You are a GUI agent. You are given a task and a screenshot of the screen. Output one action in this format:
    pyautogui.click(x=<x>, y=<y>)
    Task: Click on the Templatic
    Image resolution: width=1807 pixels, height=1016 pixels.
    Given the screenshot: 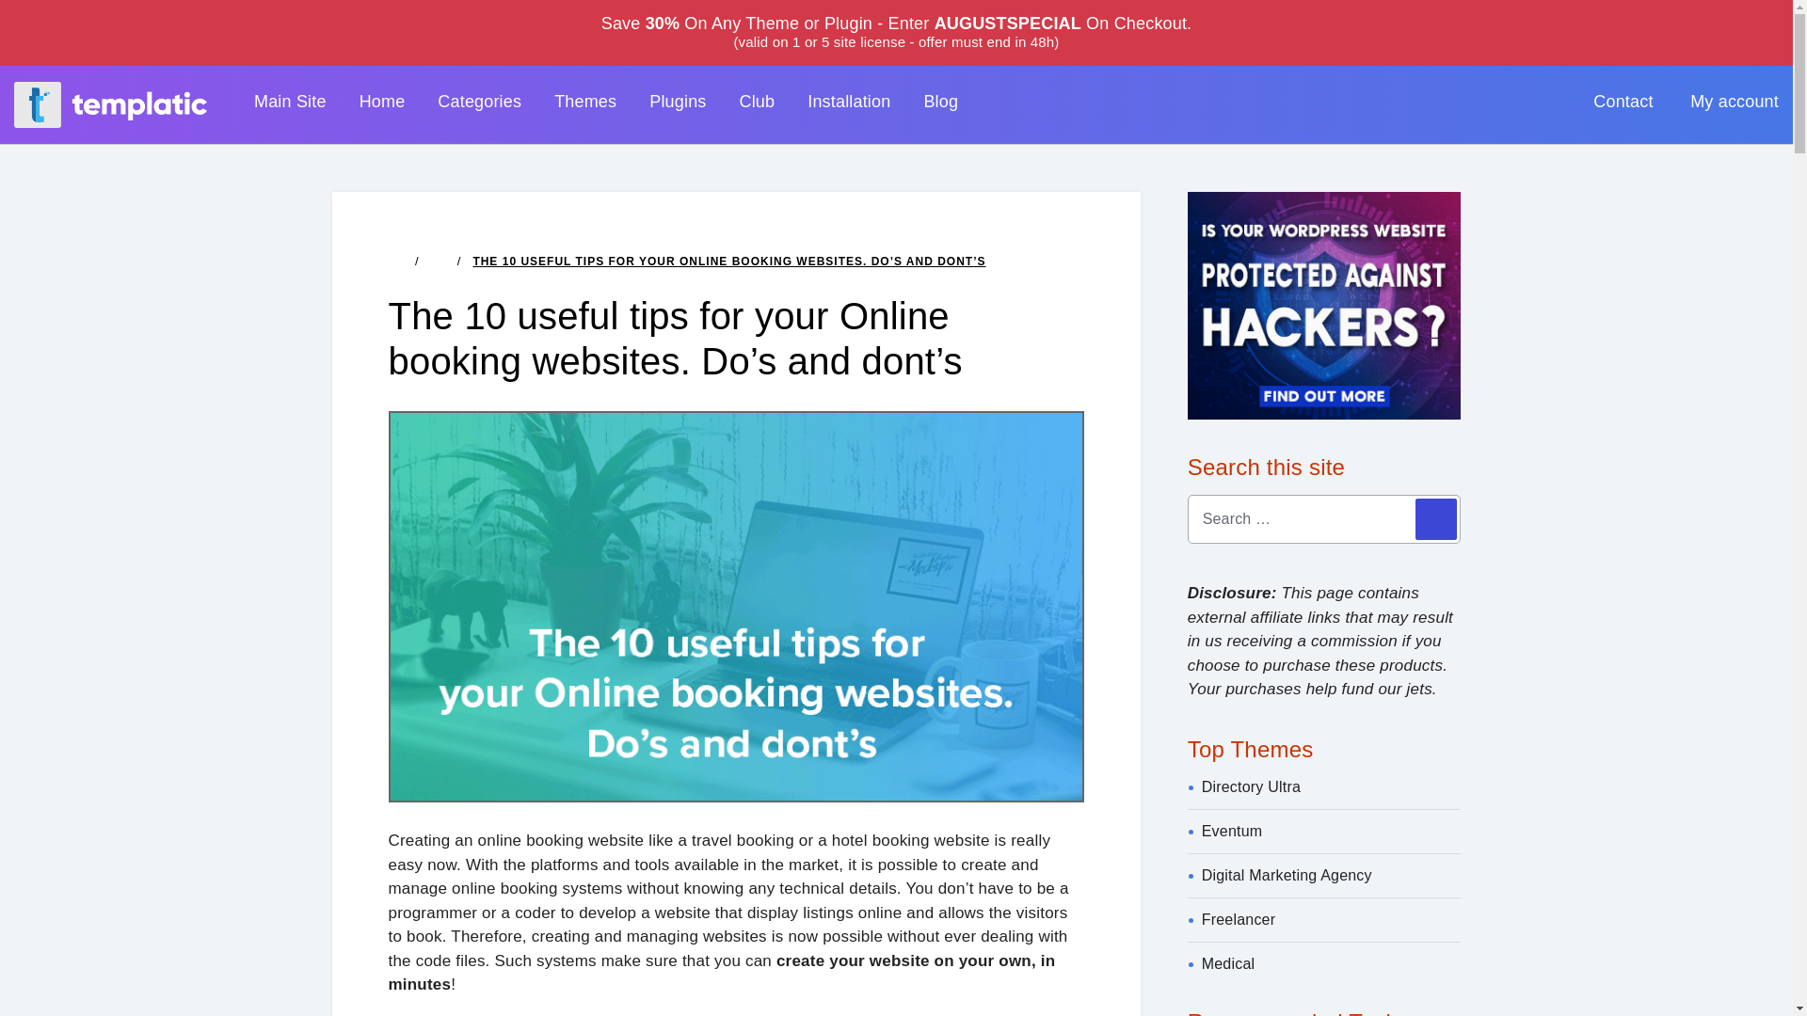 What is the action you would take?
    pyautogui.click(x=111, y=105)
    